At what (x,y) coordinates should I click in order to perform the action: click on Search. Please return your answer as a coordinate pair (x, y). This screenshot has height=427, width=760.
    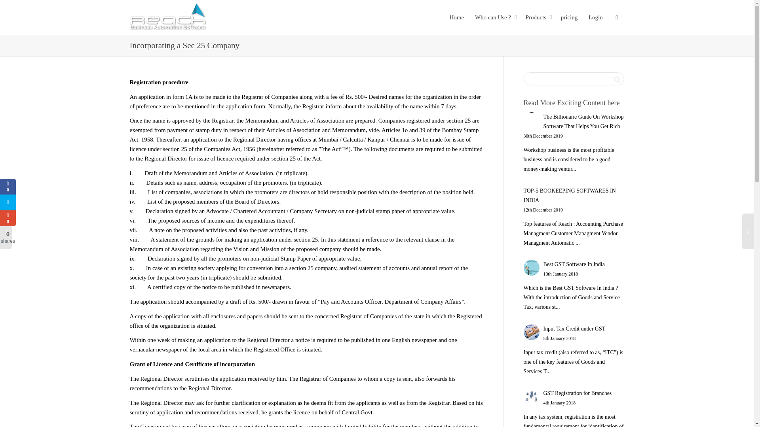
    Looking at the image, I should click on (617, 79).